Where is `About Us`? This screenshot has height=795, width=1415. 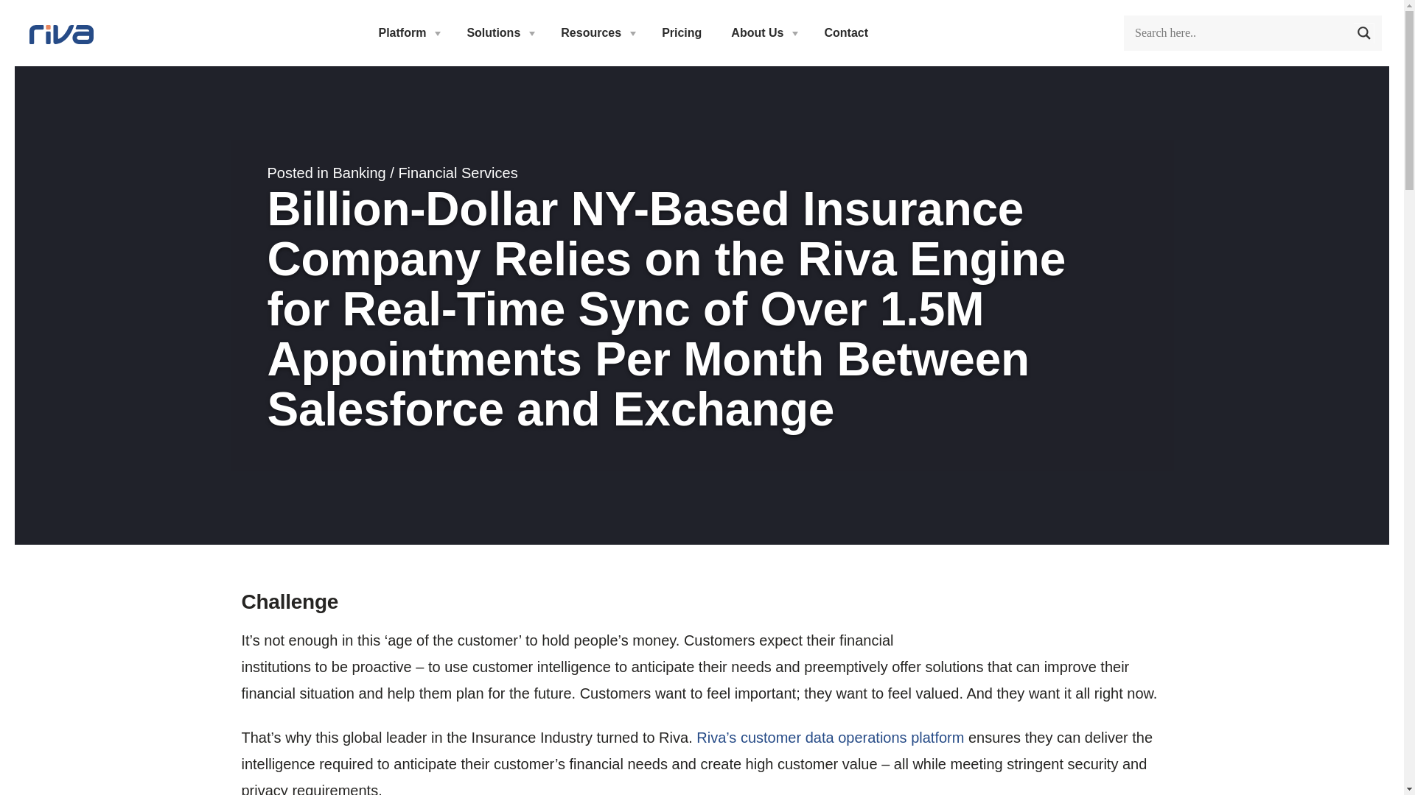 About Us is located at coordinates (762, 33).